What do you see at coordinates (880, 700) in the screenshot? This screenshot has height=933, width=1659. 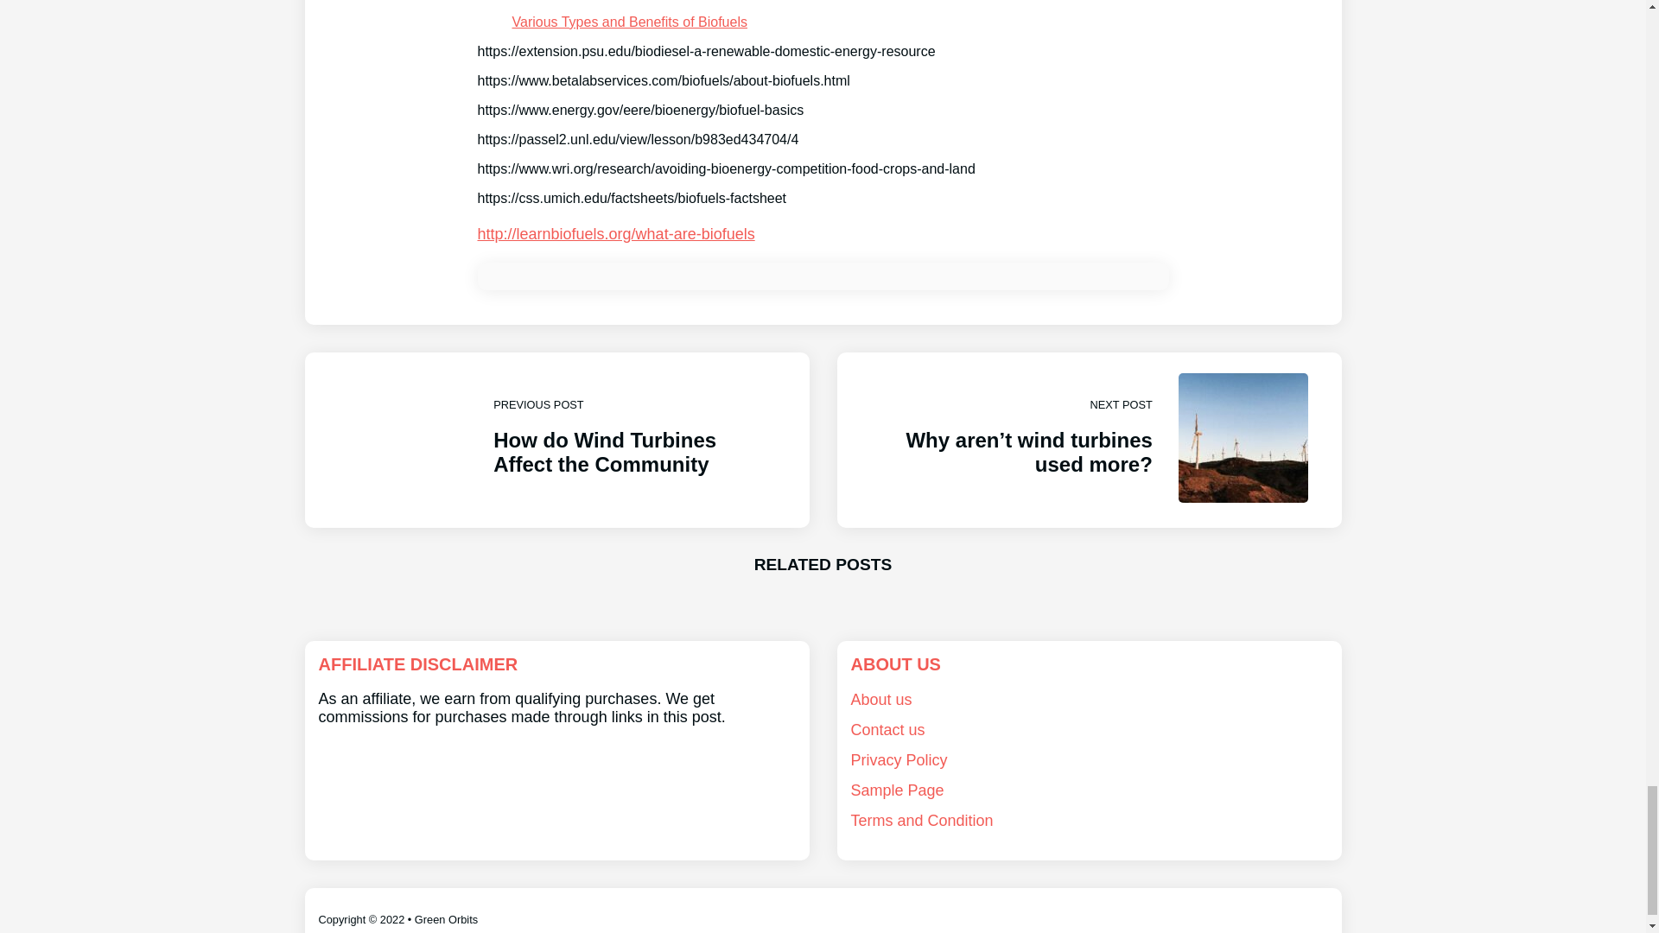 I see `About us` at bounding box center [880, 700].